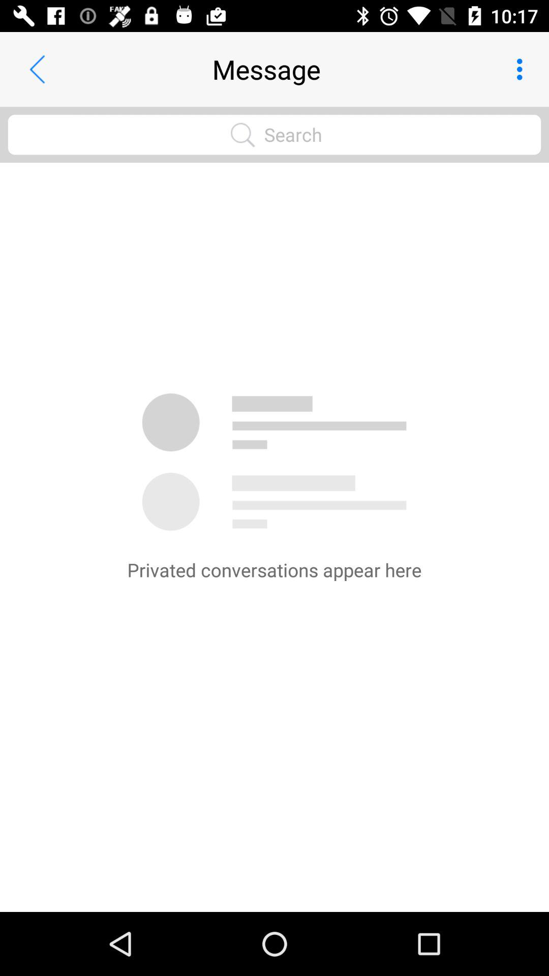 The width and height of the screenshot is (549, 976). What do you see at coordinates (37, 69) in the screenshot?
I see `select the icon at the top left corner` at bounding box center [37, 69].